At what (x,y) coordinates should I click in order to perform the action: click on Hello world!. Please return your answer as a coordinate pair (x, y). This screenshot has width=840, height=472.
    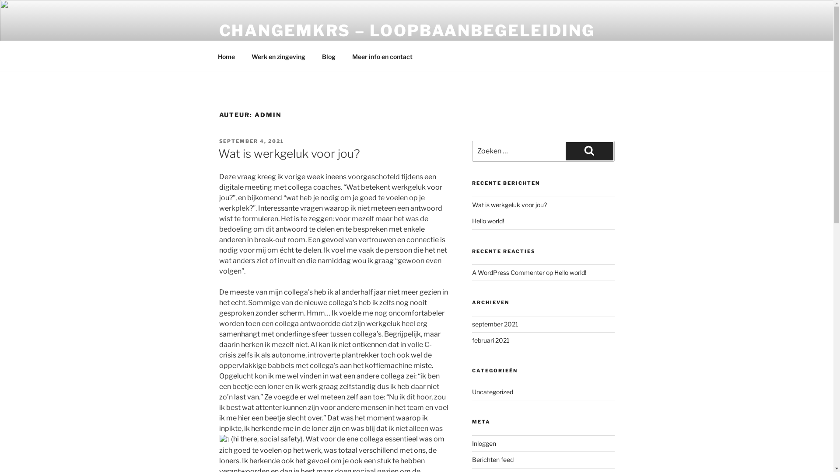
    Looking at the image, I should click on (570, 273).